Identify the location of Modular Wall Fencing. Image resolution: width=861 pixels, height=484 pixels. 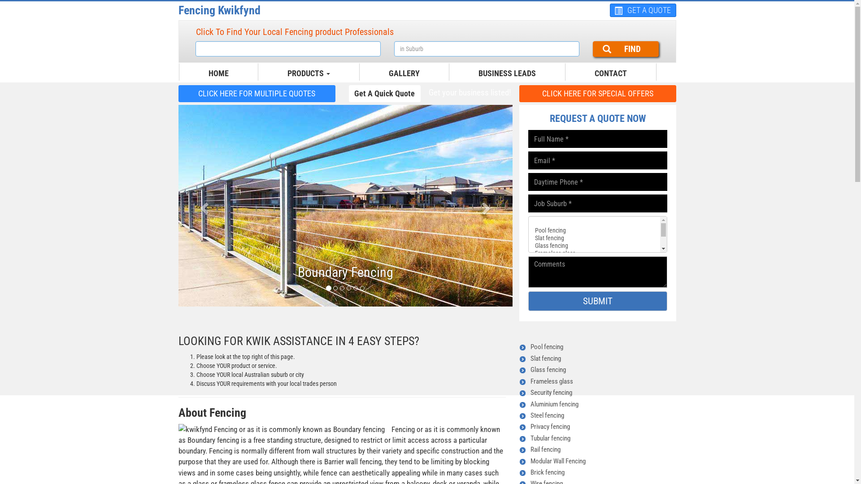
(558, 461).